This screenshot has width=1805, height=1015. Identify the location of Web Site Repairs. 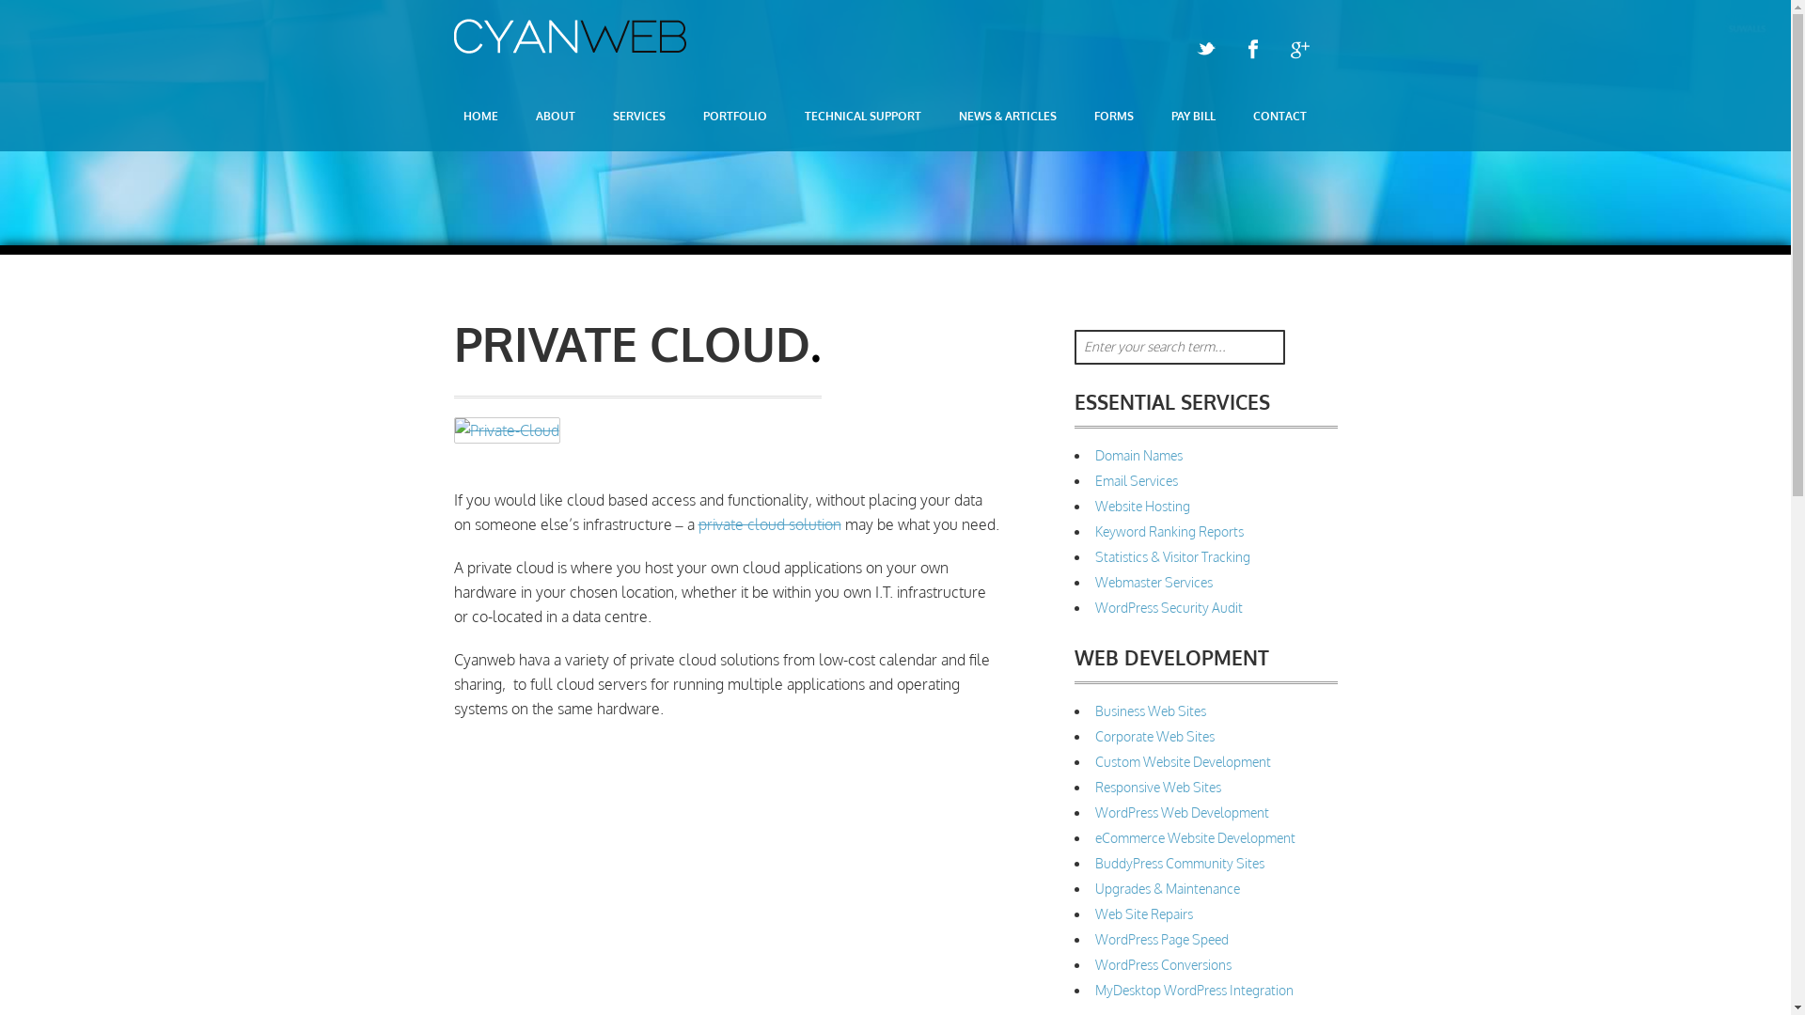
(1143, 913).